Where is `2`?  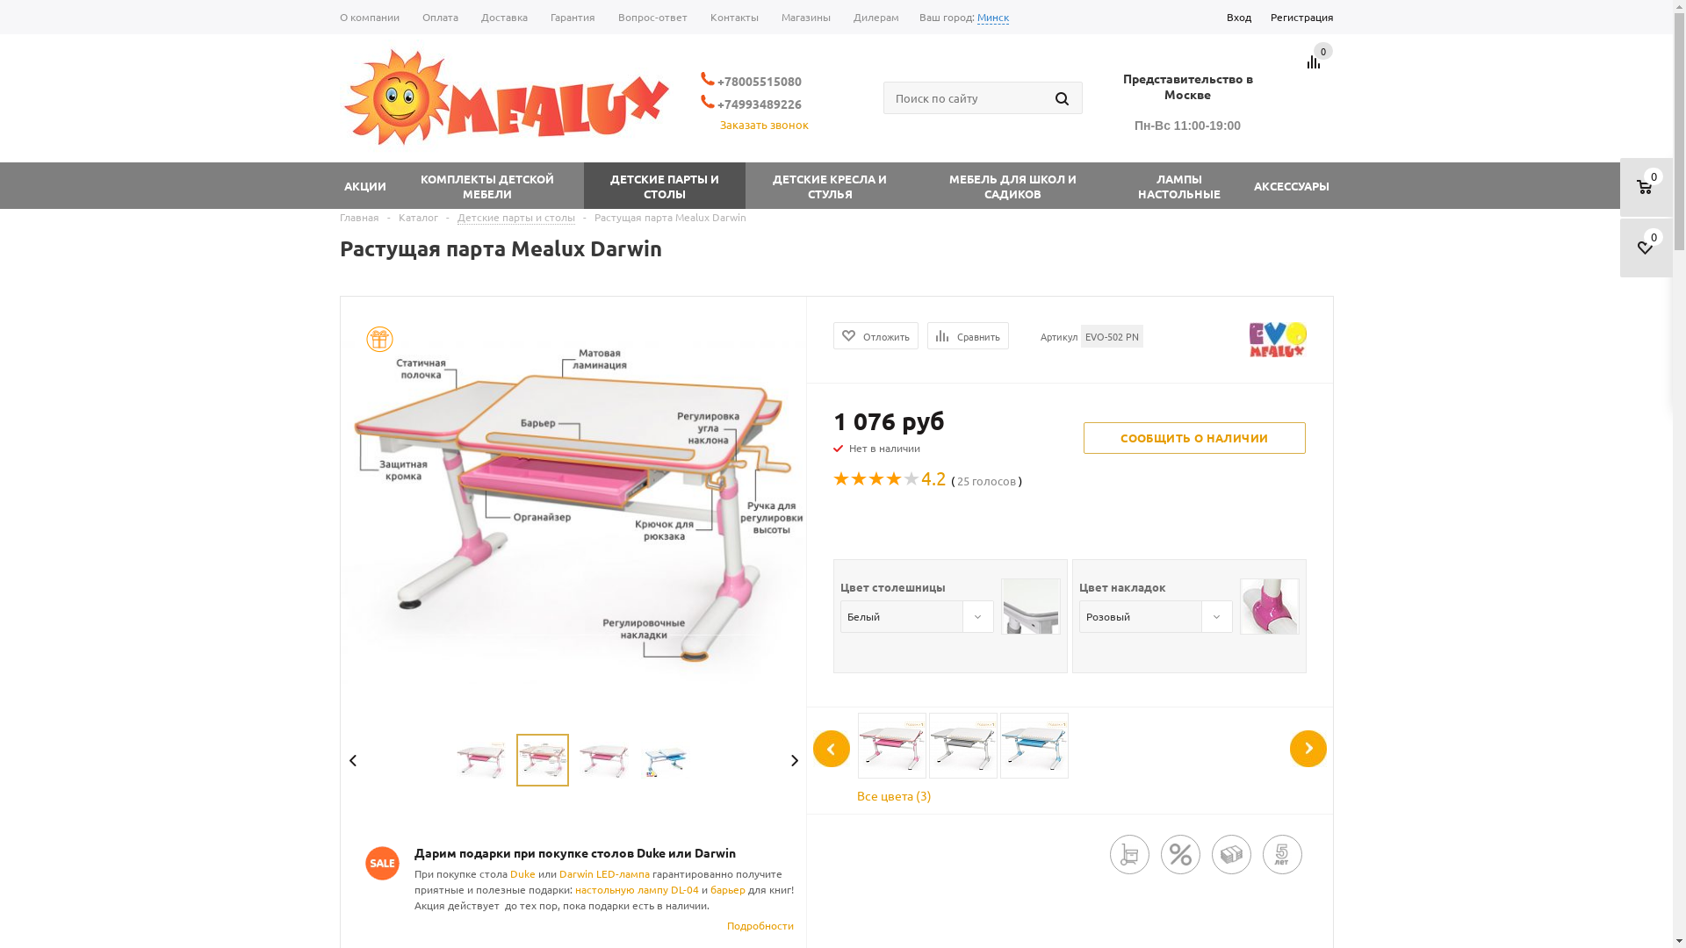 2 is located at coordinates (564, 707).